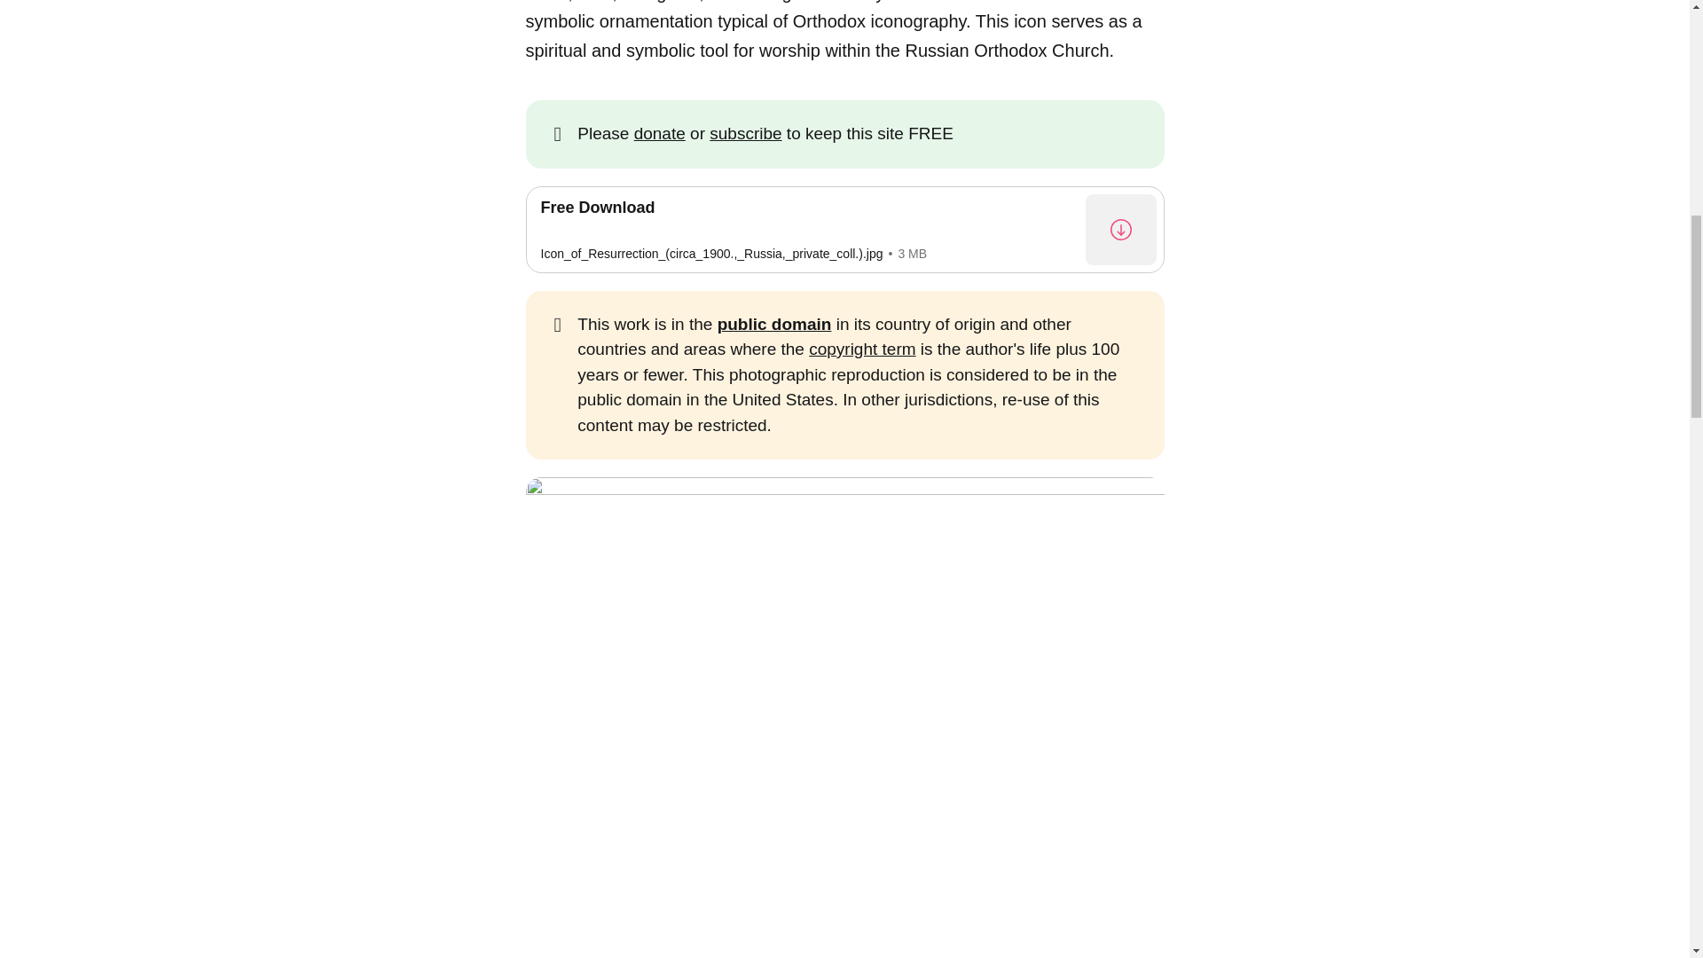 This screenshot has height=958, width=1703. I want to click on Download, so click(844, 229).